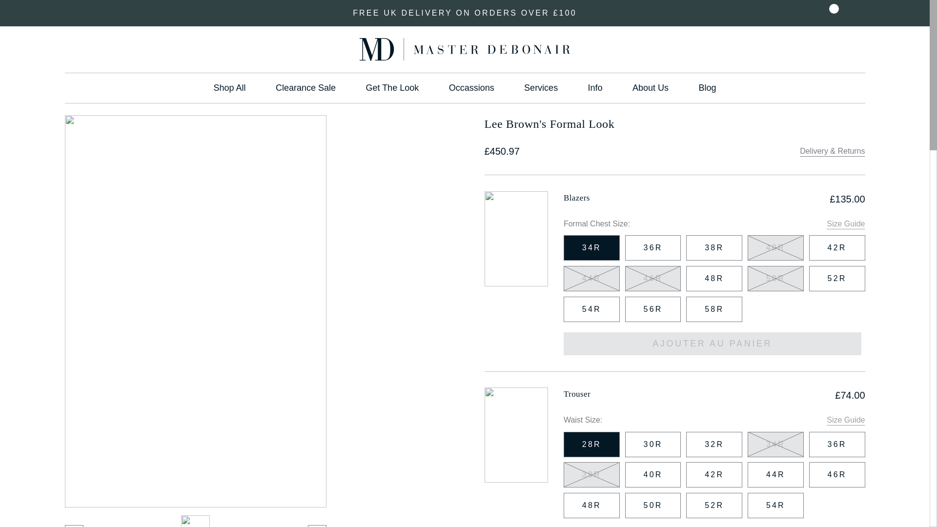 The width and height of the screenshot is (937, 527). Describe the element at coordinates (465, 49) in the screenshot. I see `Master Debonair` at that location.